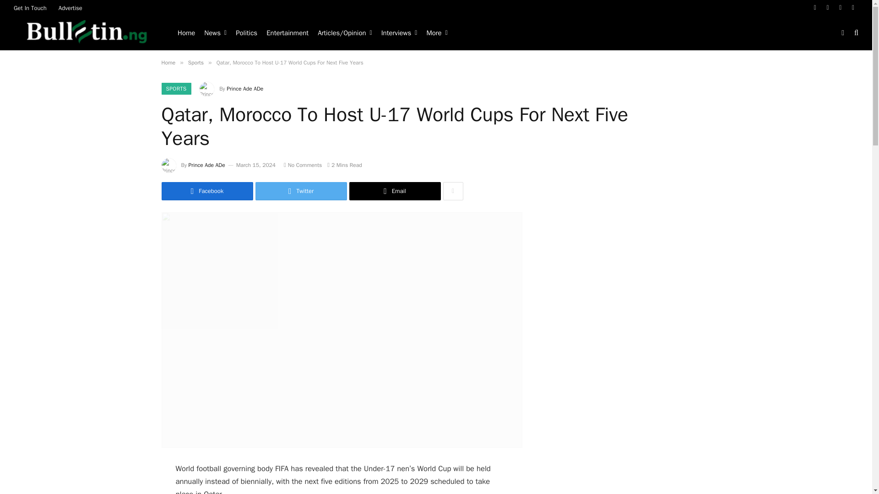 Image resolution: width=879 pixels, height=494 pixels. What do you see at coordinates (71, 7) in the screenshot?
I see `Advertise` at bounding box center [71, 7].